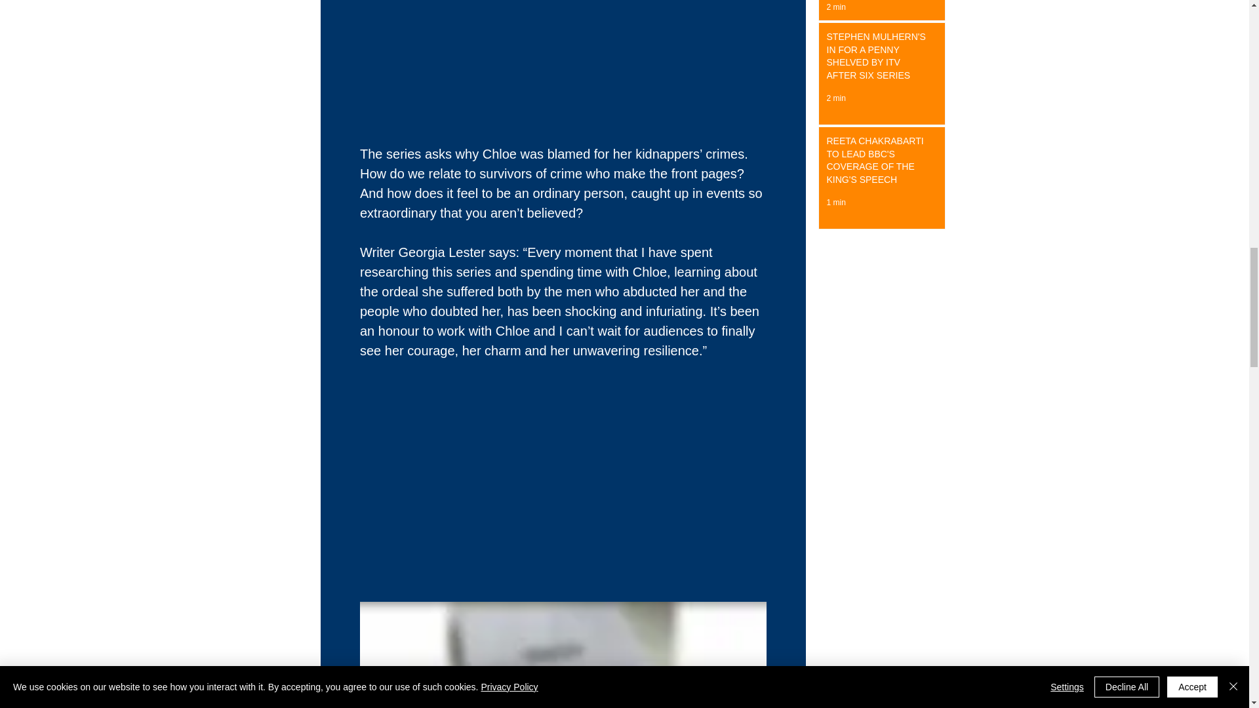 The height and width of the screenshot is (708, 1259). Describe the element at coordinates (835, 7) in the screenshot. I see `2 min` at that location.